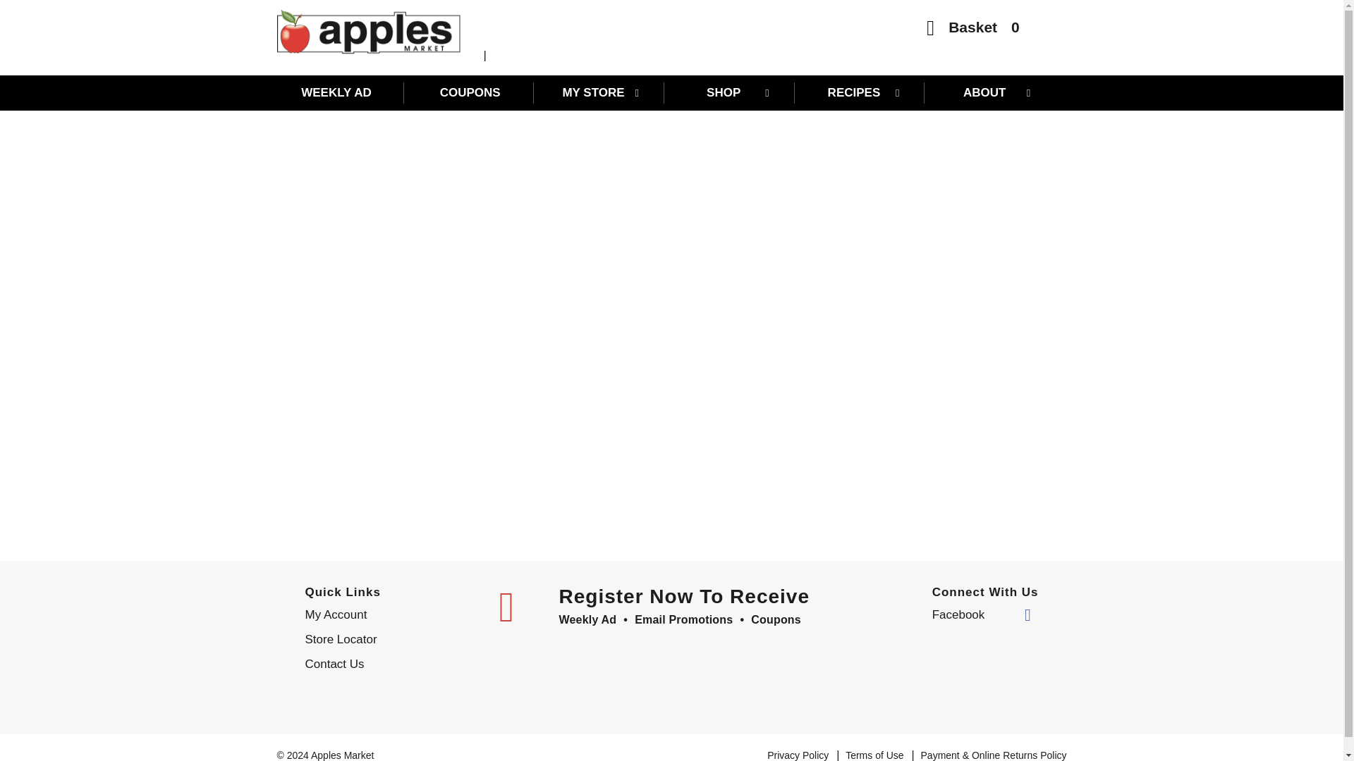 The image size is (1354, 761). Describe the element at coordinates (601, 92) in the screenshot. I see `MY STORE` at that location.